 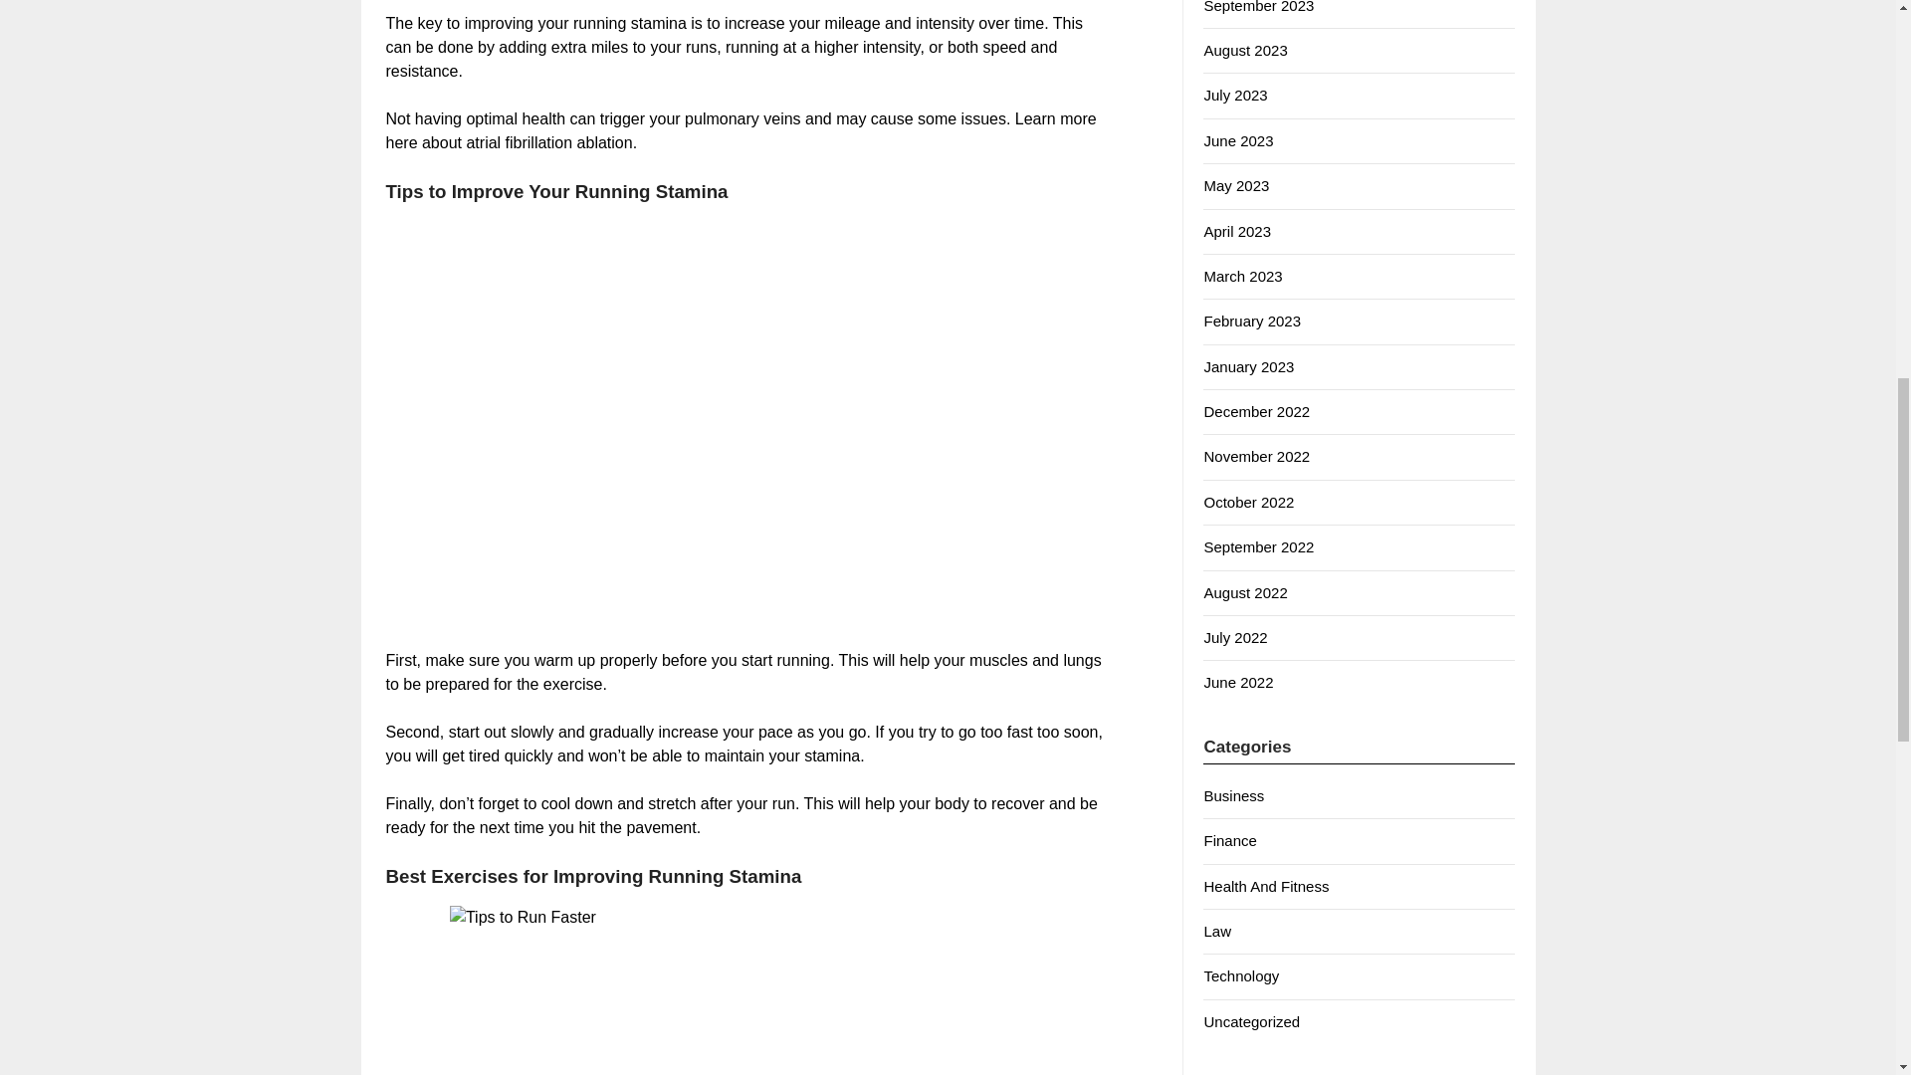 I want to click on February 2023, so click(x=1252, y=321).